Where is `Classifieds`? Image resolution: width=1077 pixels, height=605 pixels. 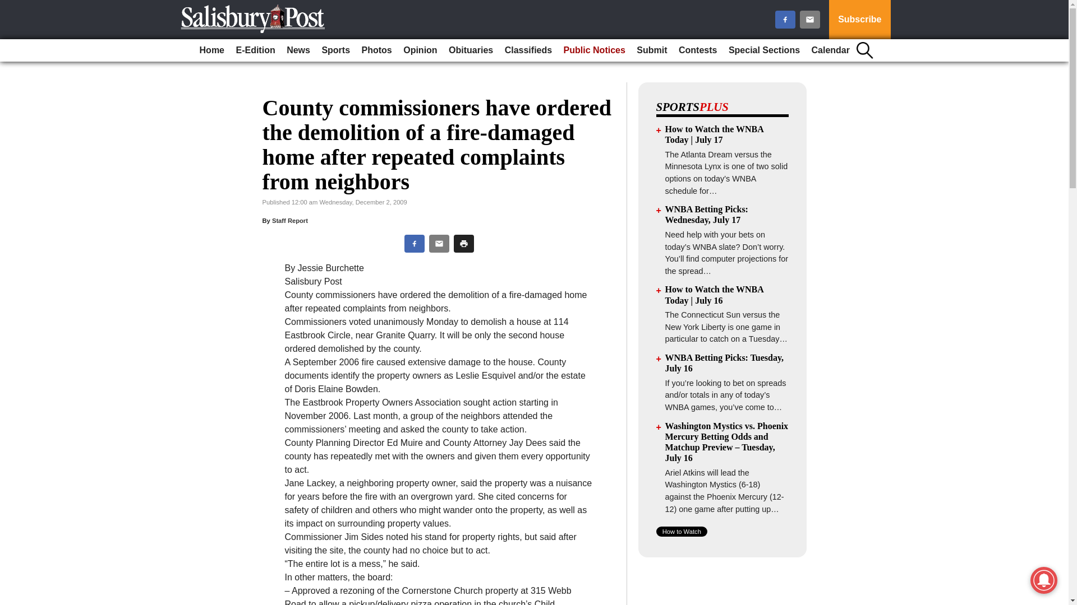
Classifieds is located at coordinates (528, 50).